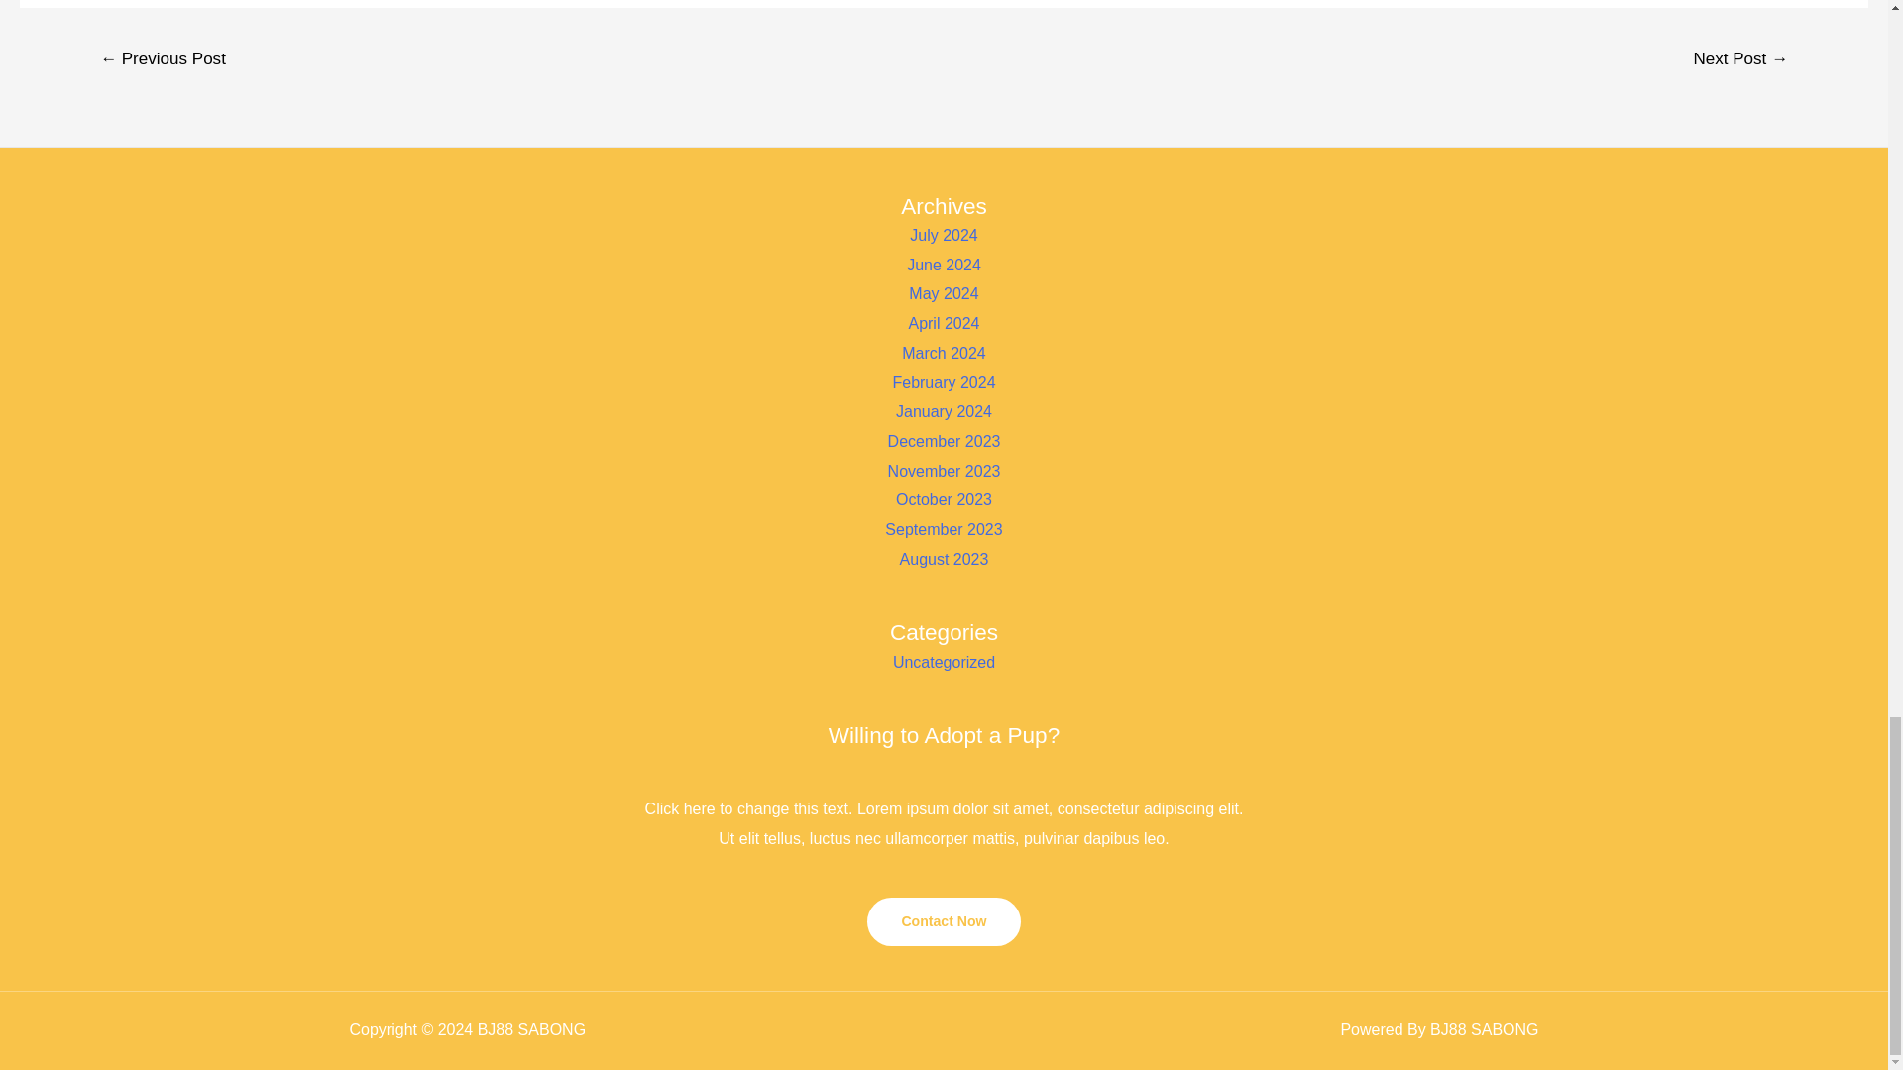 The image size is (1903, 1070). Describe the element at coordinates (944, 353) in the screenshot. I see `March 2024` at that location.